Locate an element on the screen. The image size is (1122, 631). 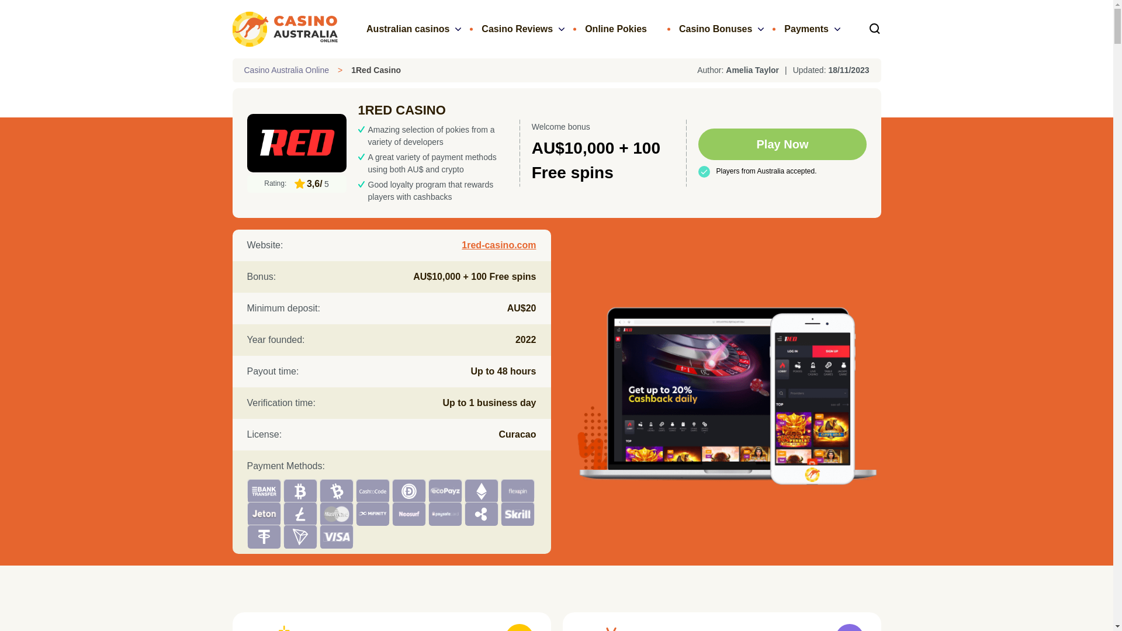
Australian casinos is located at coordinates (408, 29).